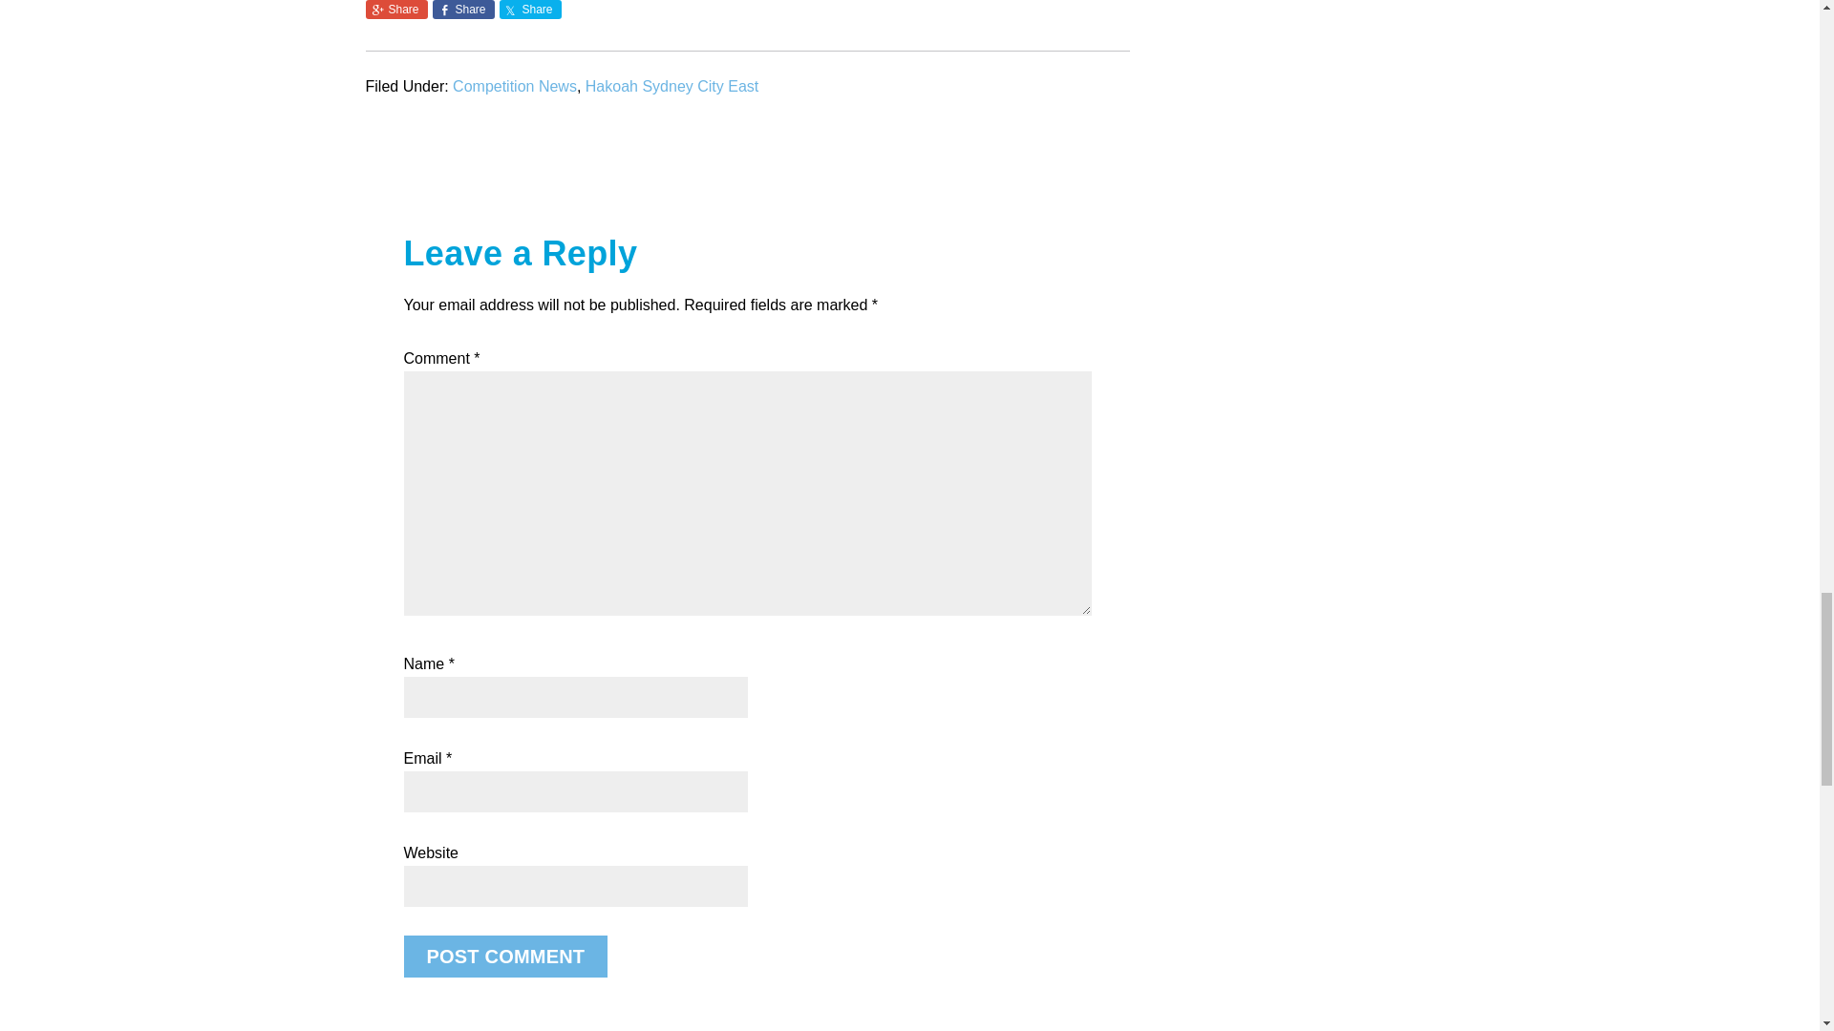 This screenshot has height=1031, width=1834. I want to click on Post Comment, so click(504, 956).